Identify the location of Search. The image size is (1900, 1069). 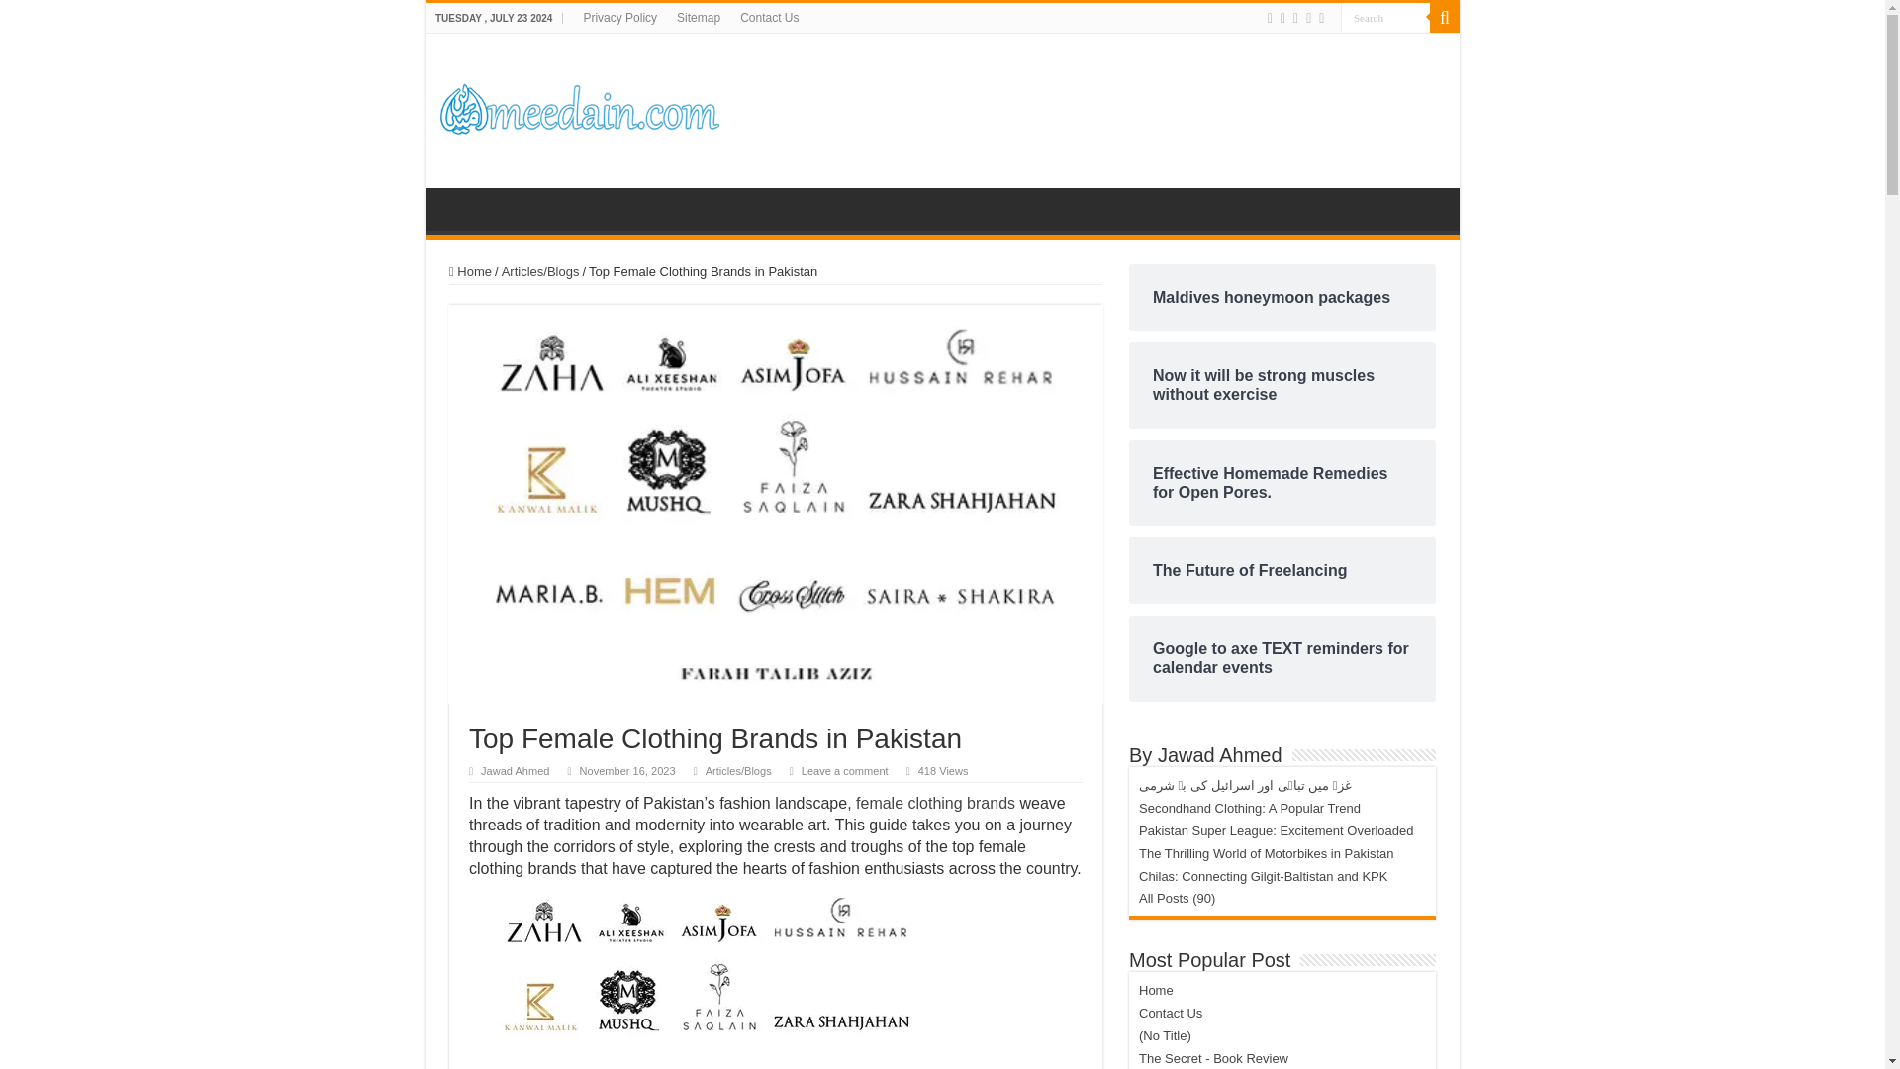
(1445, 18).